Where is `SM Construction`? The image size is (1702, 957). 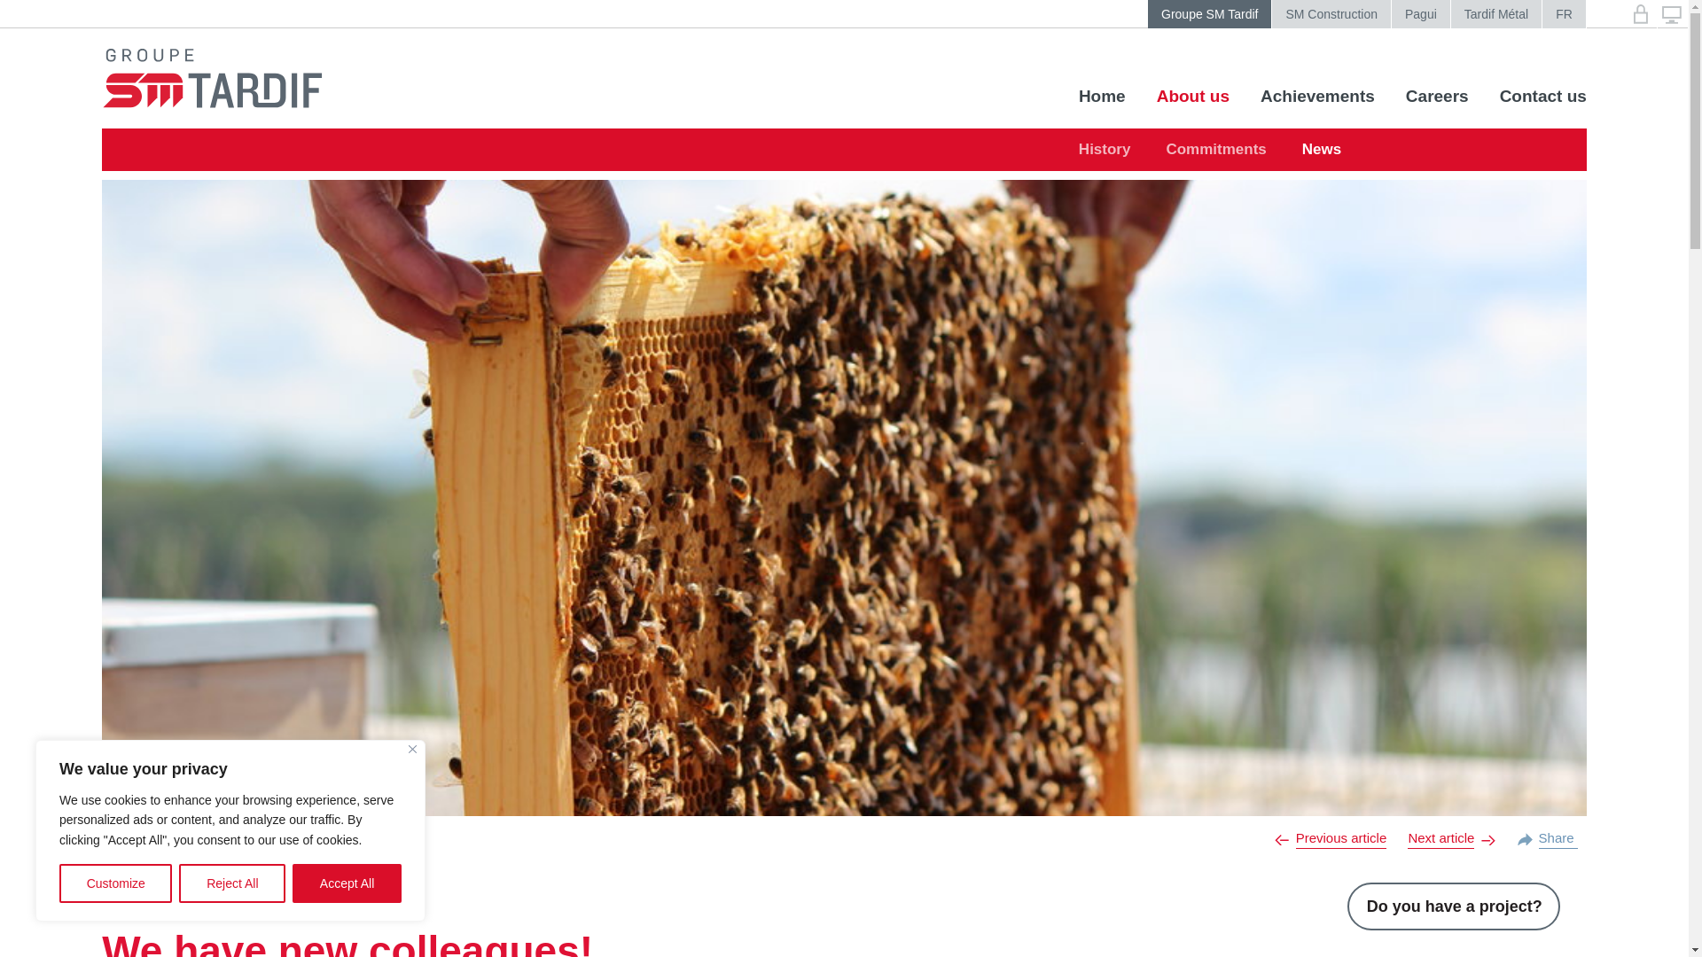 SM Construction is located at coordinates (1331, 14).